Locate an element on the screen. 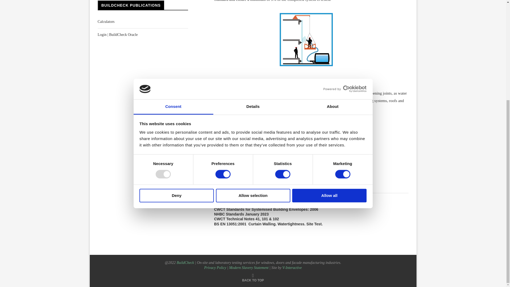 This screenshot has height=287, width=510. Allow all is located at coordinates (329, 44).